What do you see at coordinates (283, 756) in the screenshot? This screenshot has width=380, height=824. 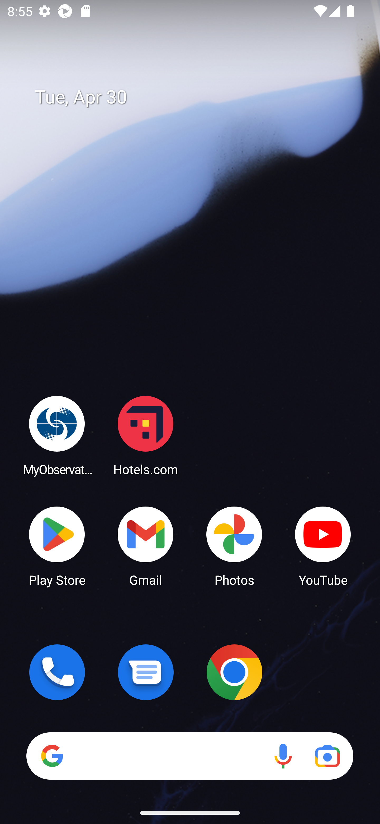 I see `Voice search` at bounding box center [283, 756].